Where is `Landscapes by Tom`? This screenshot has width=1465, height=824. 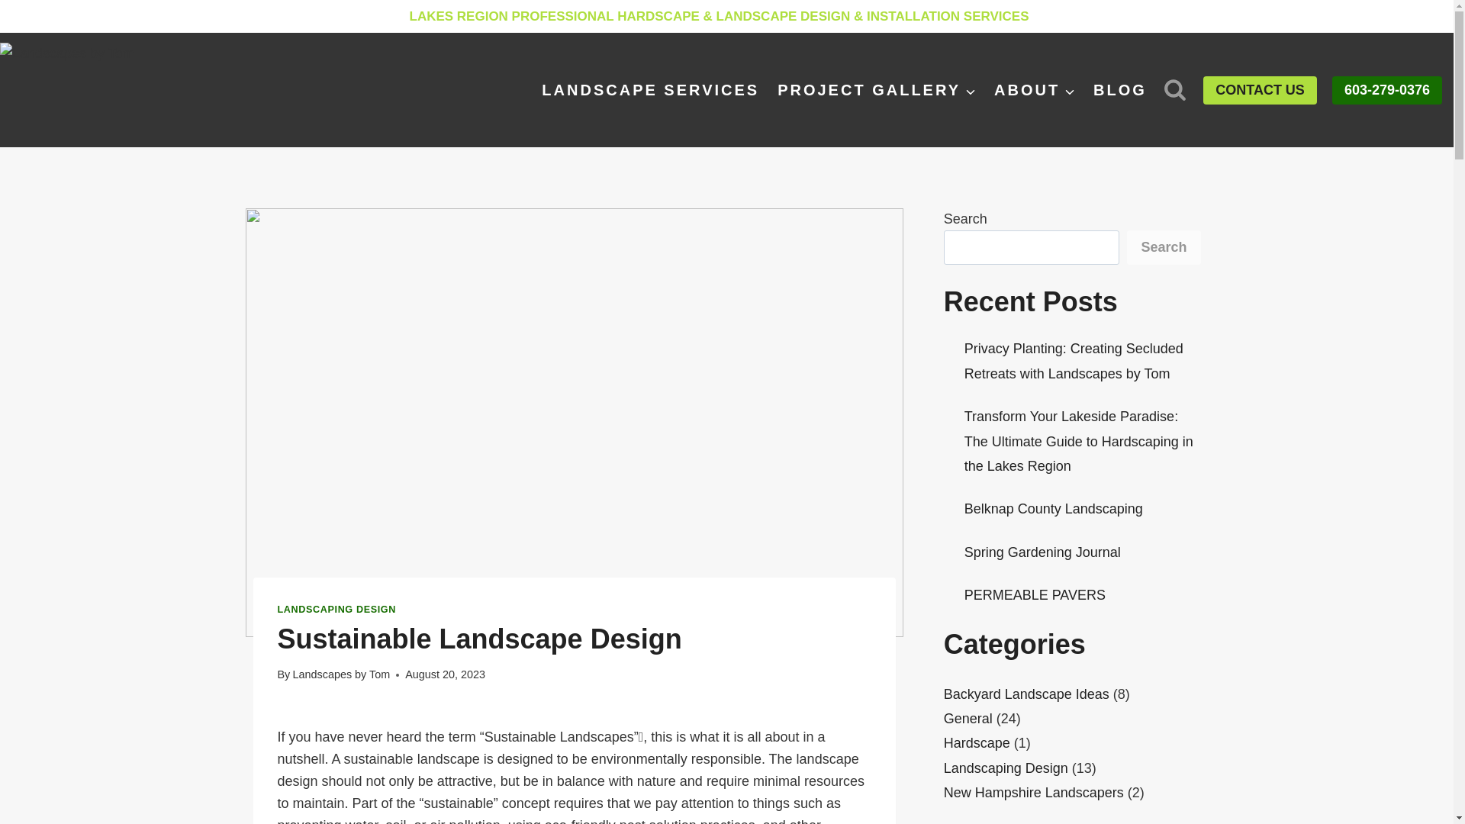 Landscapes by Tom is located at coordinates (340, 674).